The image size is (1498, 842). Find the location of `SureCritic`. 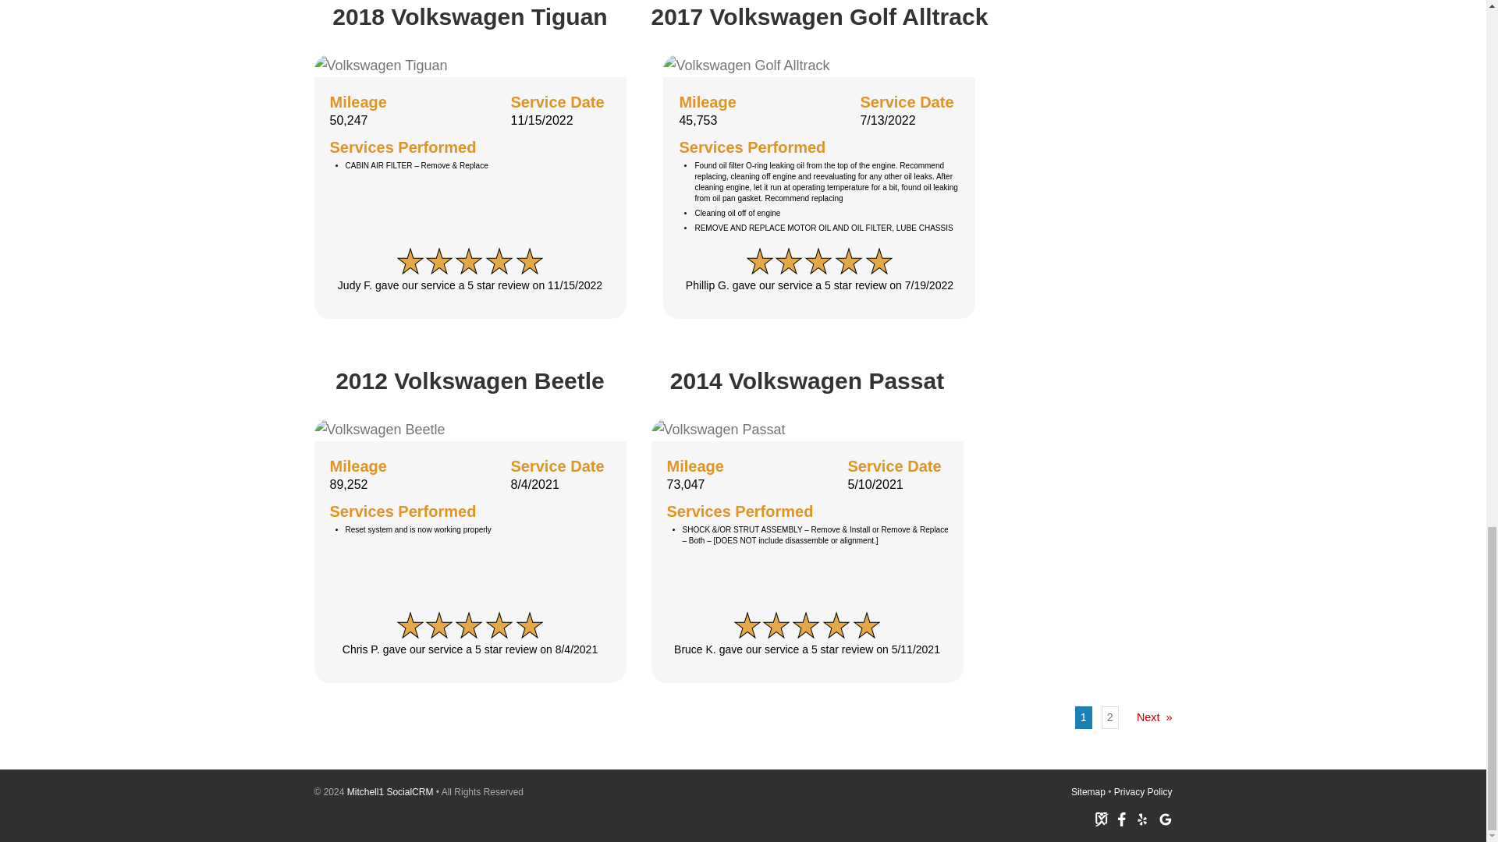

SureCritic is located at coordinates (1102, 819).